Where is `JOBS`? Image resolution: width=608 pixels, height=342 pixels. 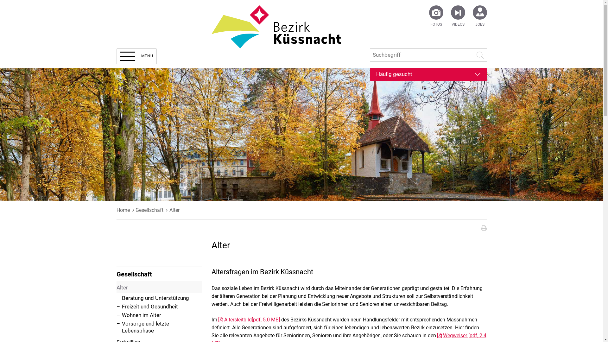 JOBS is located at coordinates (479, 25).